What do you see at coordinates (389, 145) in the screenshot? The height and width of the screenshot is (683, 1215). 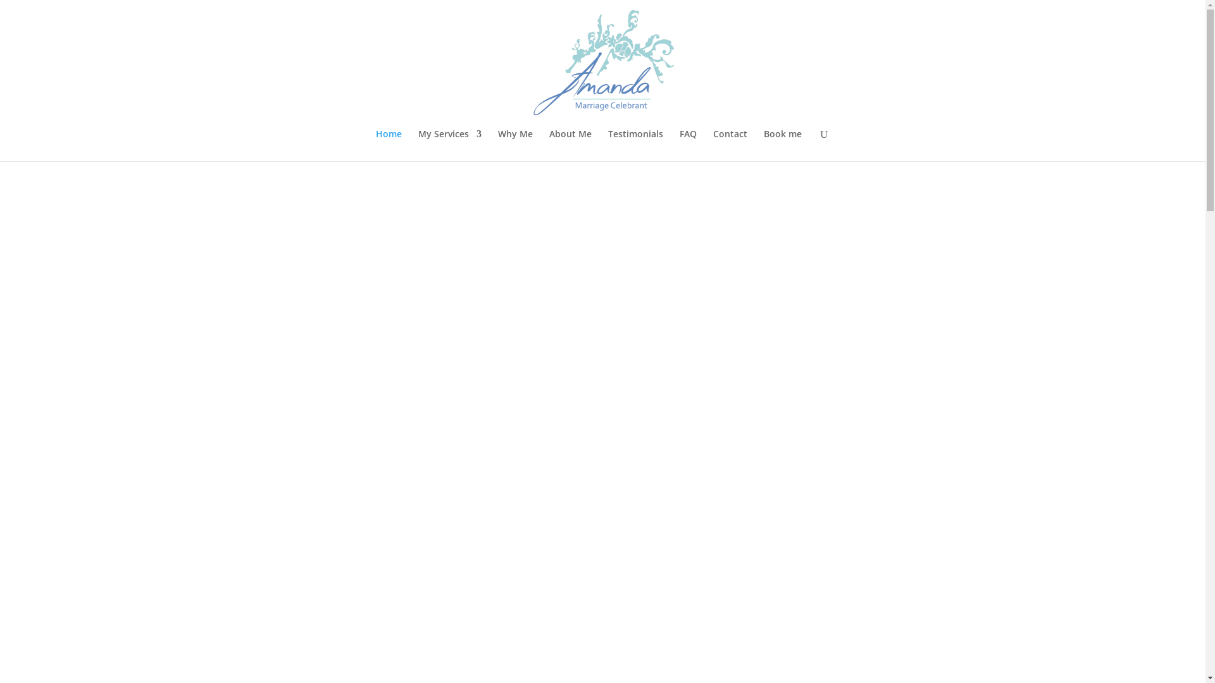 I see `Home` at bounding box center [389, 145].